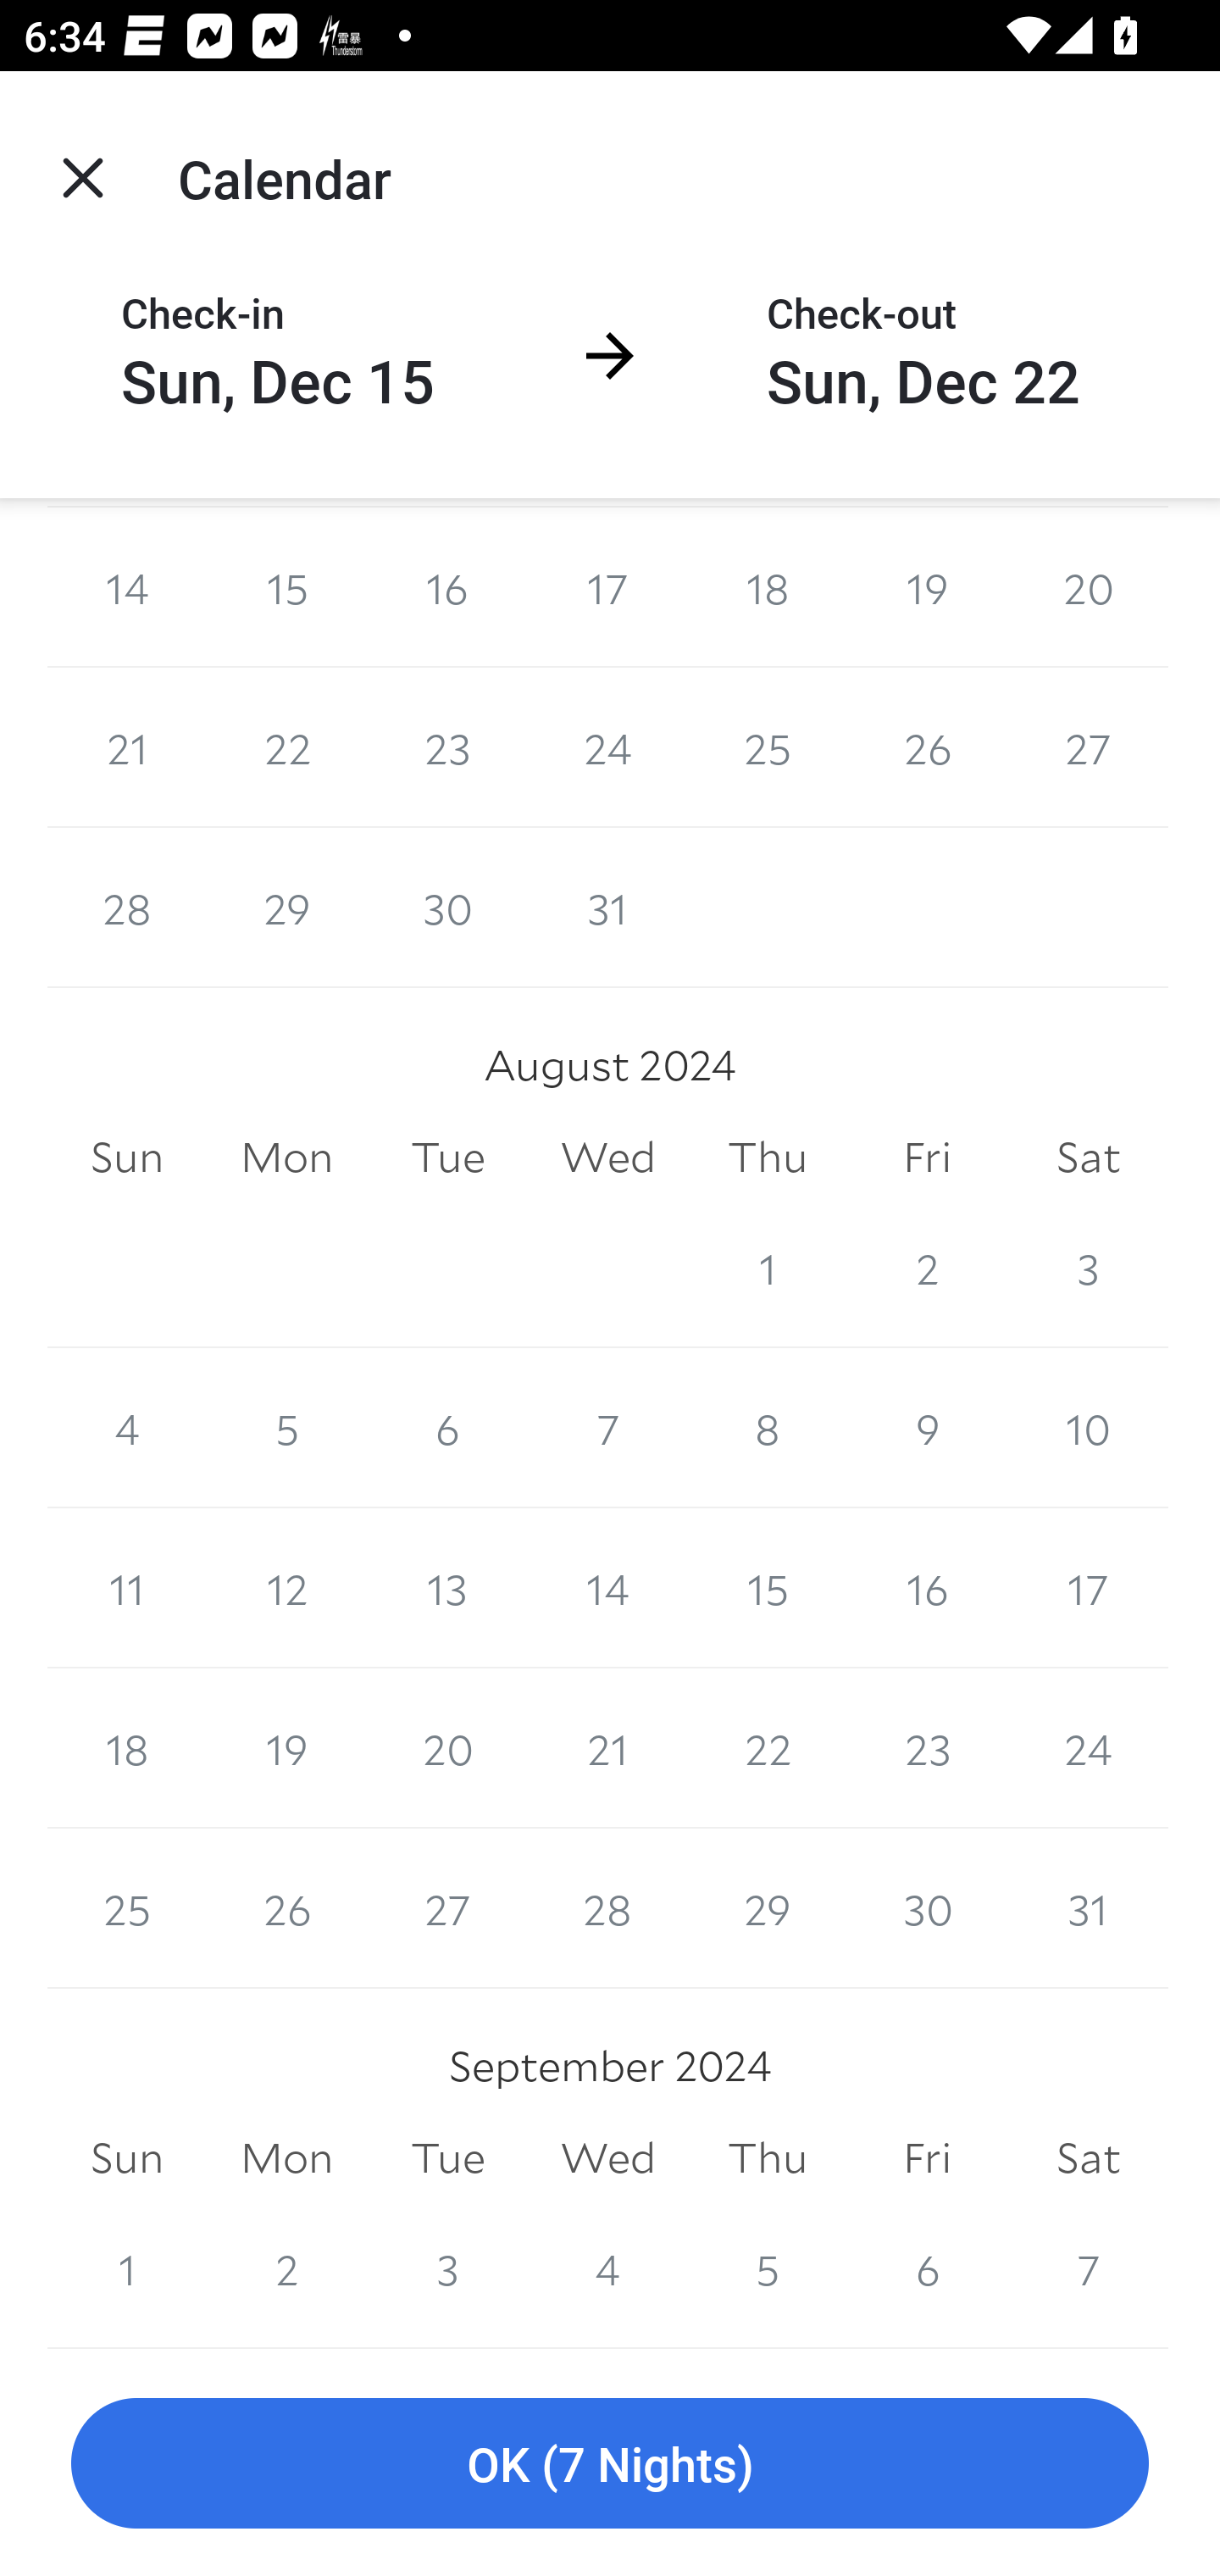 This screenshot has width=1220, height=2576. Describe the element at coordinates (1088, 1589) in the screenshot. I see `17 17 August 2024` at that location.